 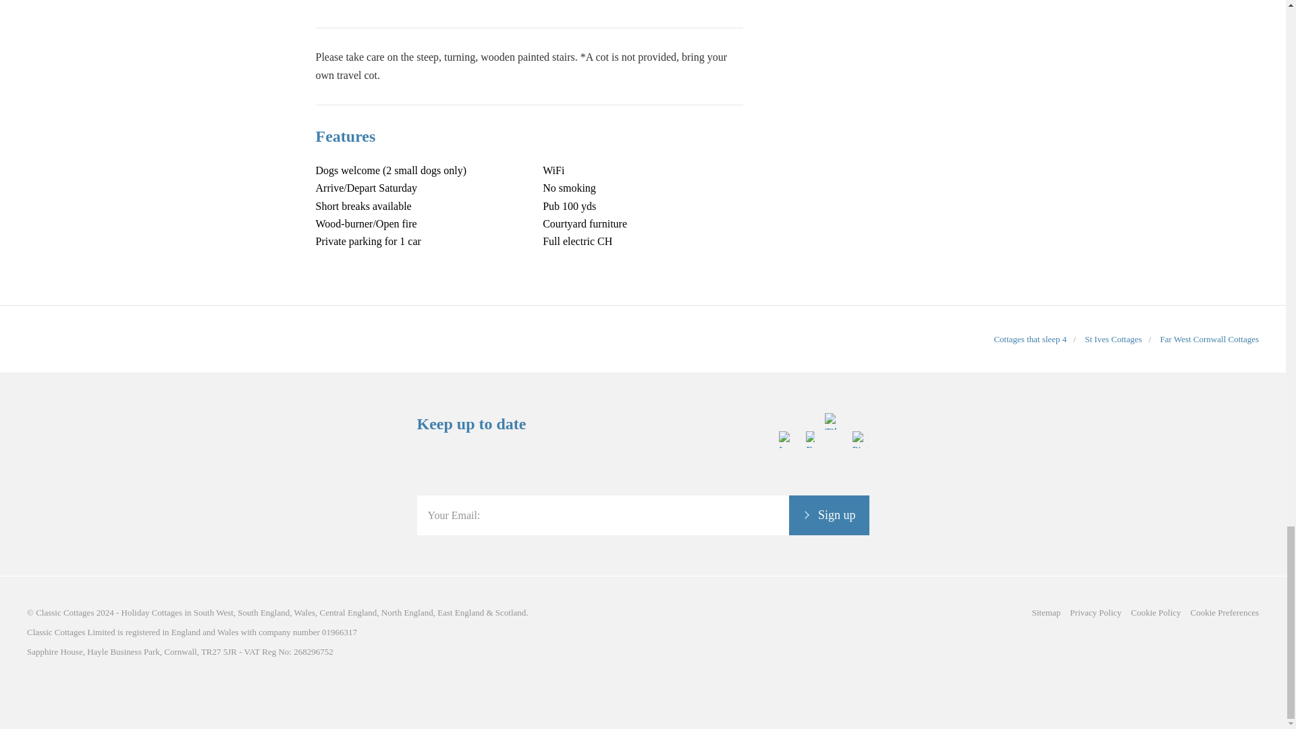 I want to click on Follow Classic Cottages Instagram, so click(x=787, y=485).